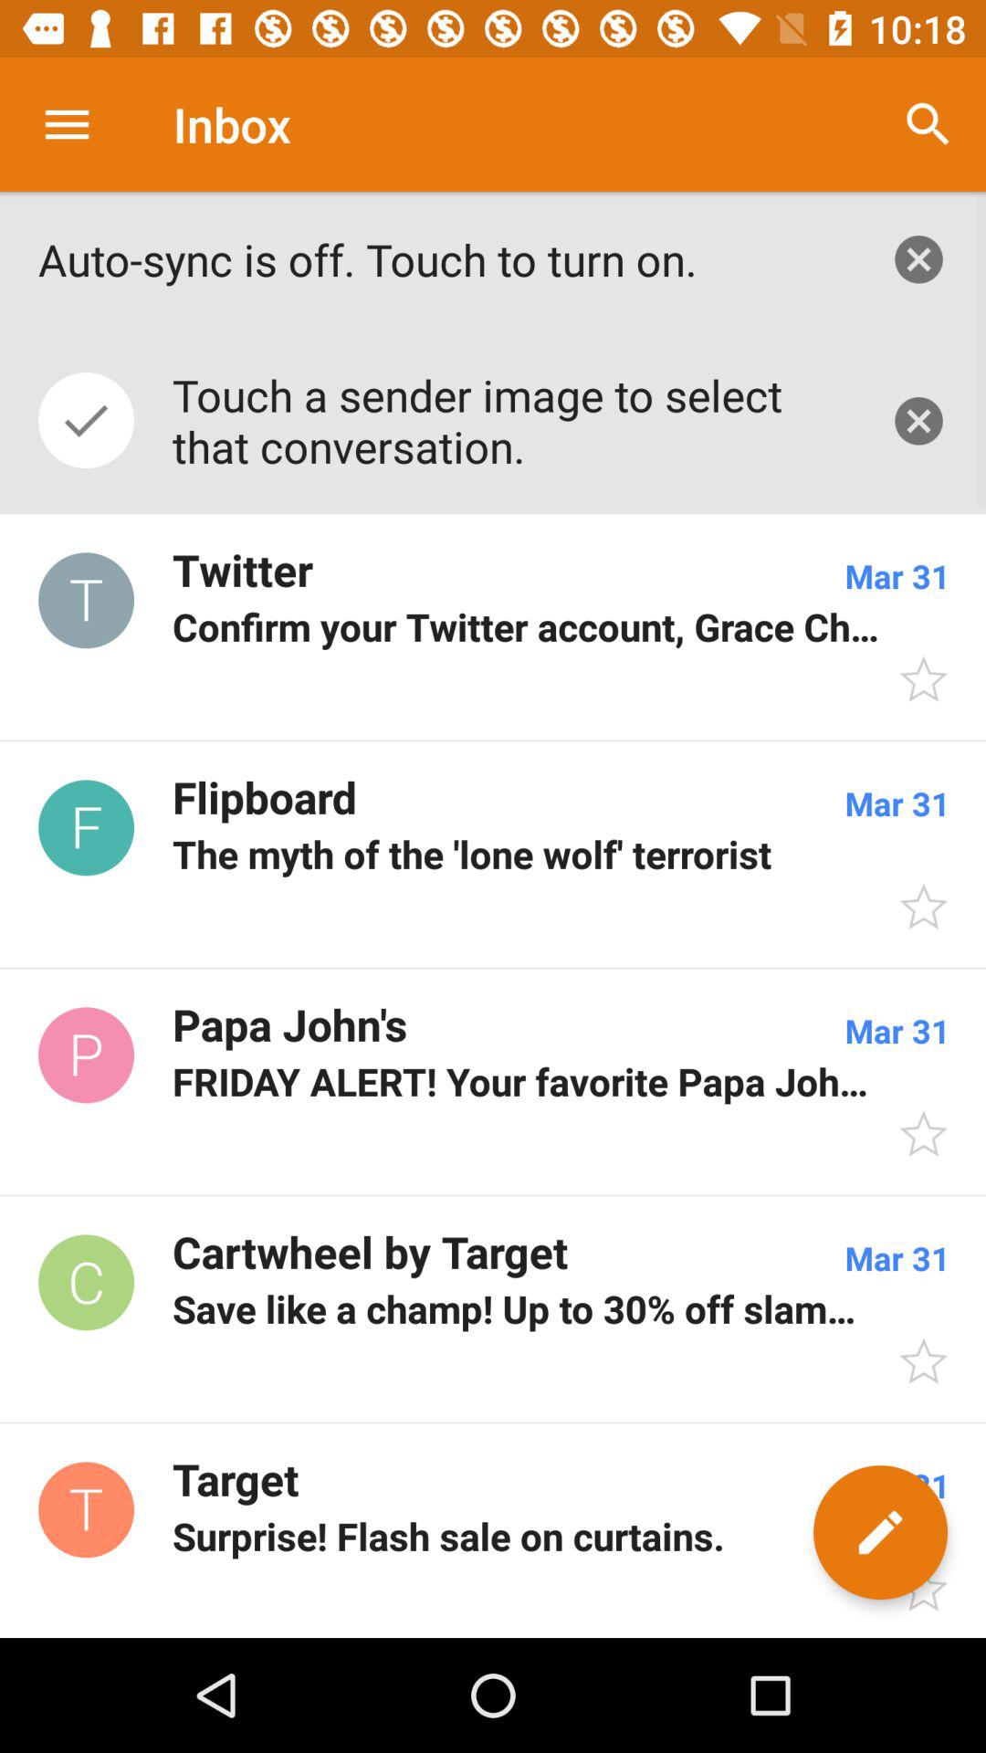 The height and width of the screenshot is (1753, 986). What do you see at coordinates (928, 124) in the screenshot?
I see `choose the item to the right of auto sync is item` at bounding box center [928, 124].